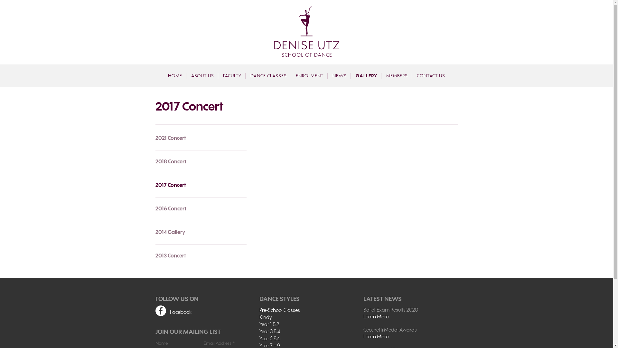 The image size is (618, 348). I want to click on Year 1 & 2, so click(306, 325).